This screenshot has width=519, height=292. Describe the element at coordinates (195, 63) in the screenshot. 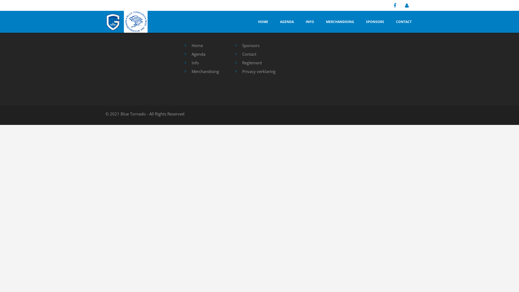

I see `Info` at that location.